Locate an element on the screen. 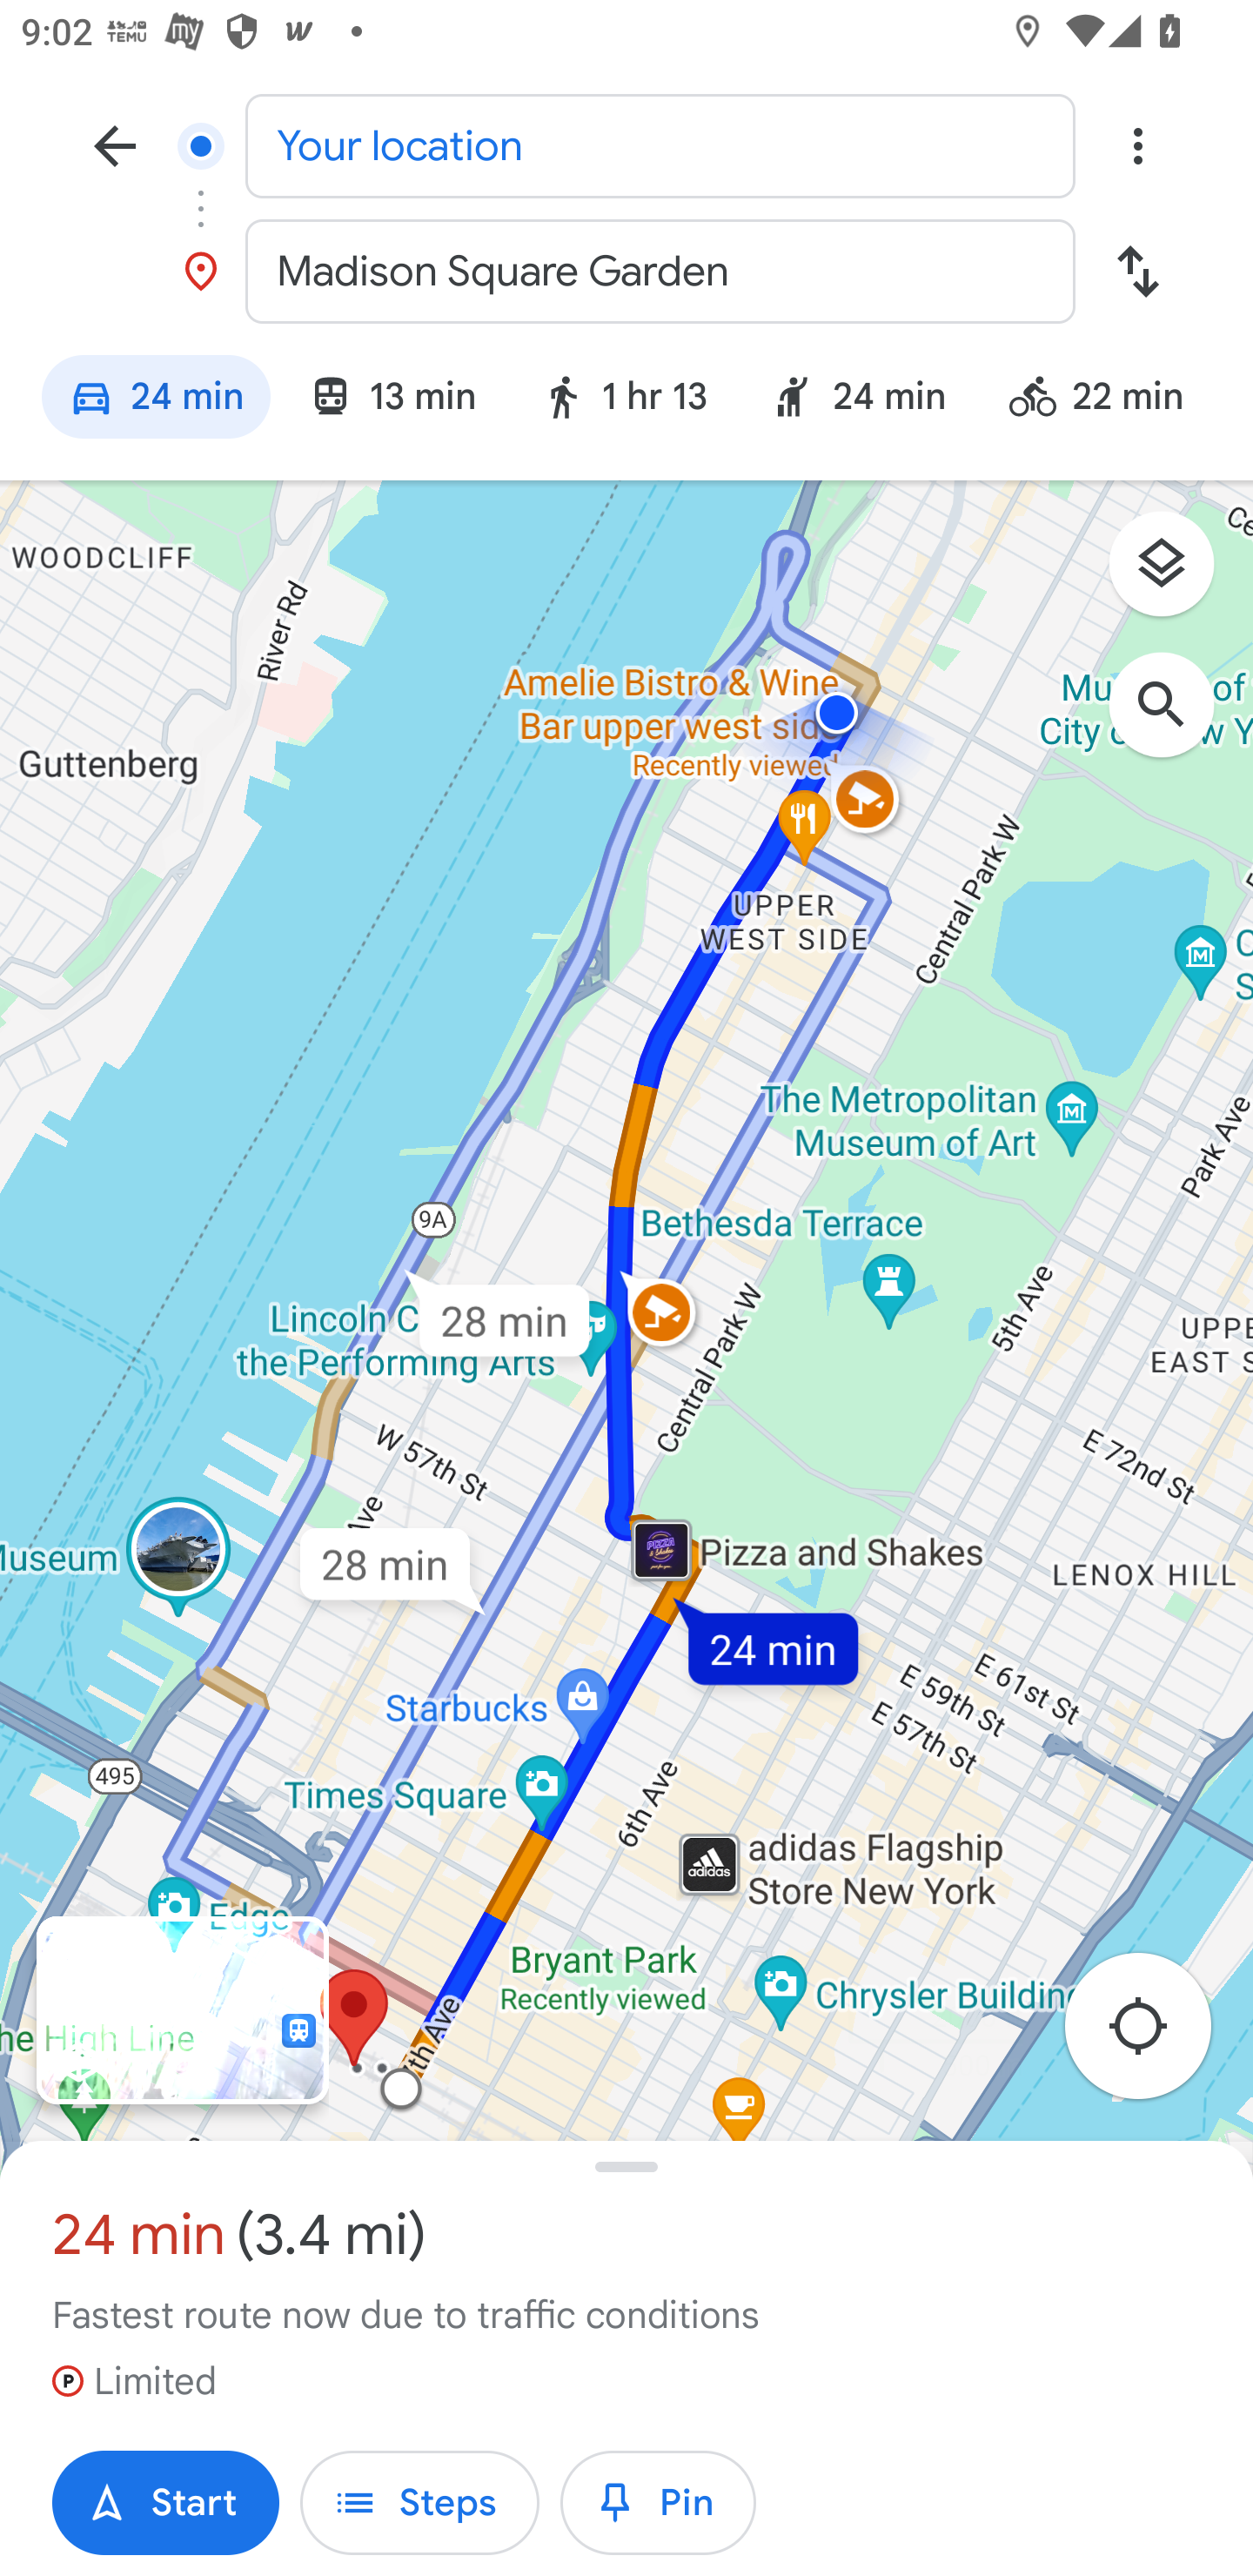 The image size is (1253, 2576). Overflow menu is located at coordinates (1137, 144).